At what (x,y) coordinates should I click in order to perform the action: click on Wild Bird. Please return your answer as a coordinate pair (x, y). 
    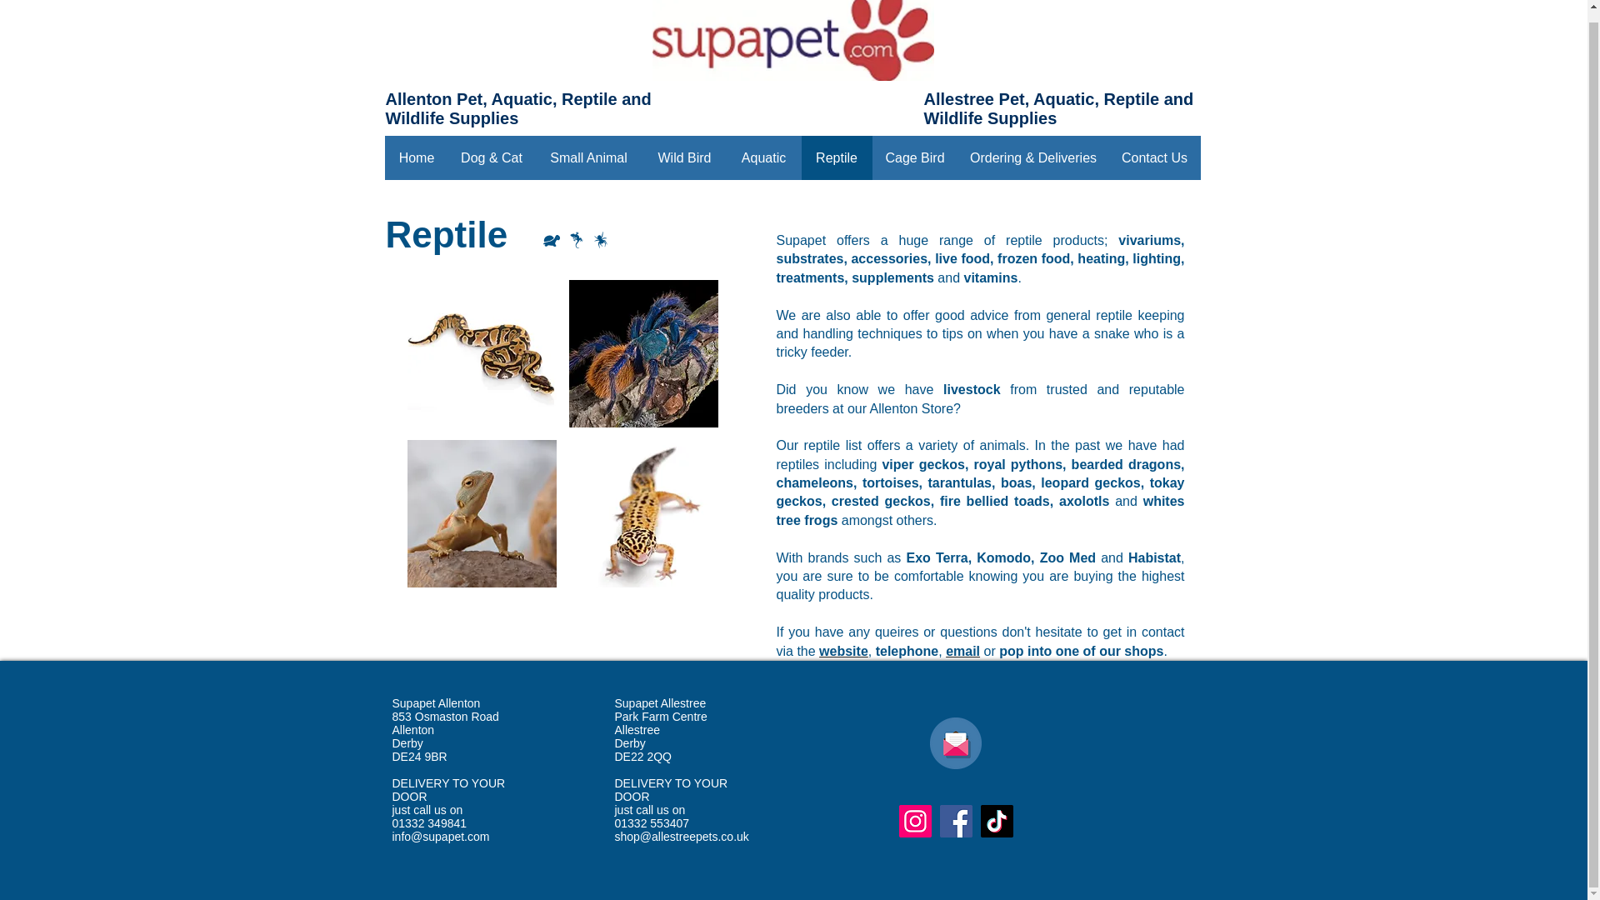
    Looking at the image, I should click on (684, 158).